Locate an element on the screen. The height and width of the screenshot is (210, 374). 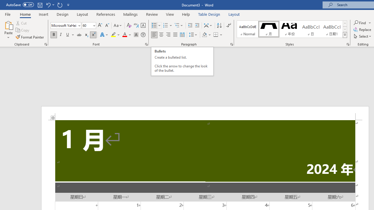
Row Down is located at coordinates (345, 29).